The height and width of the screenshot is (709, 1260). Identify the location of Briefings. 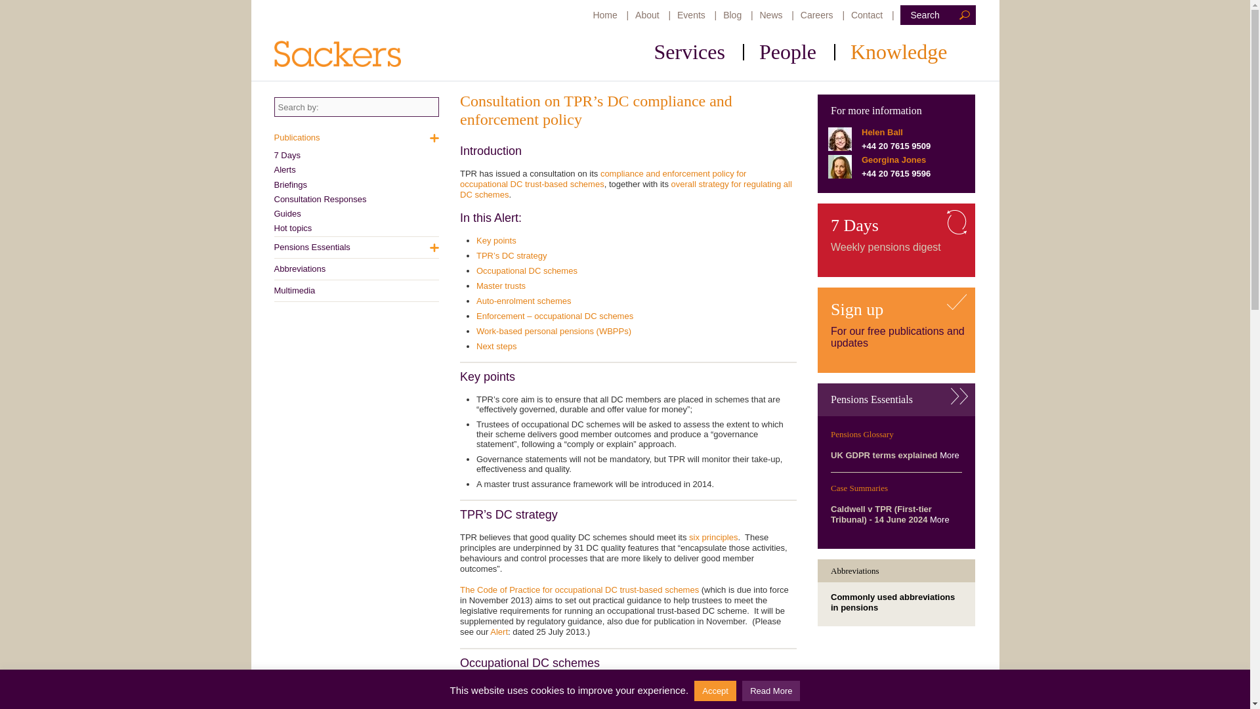
(357, 184).